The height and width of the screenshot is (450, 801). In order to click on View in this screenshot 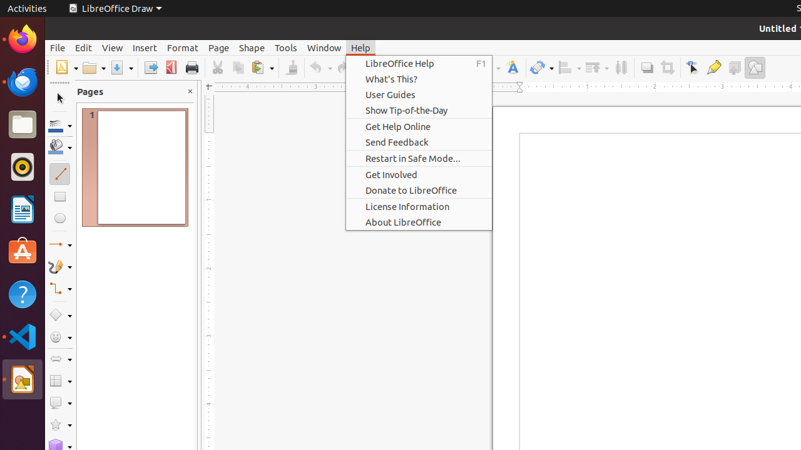, I will do `click(113, 47)`.